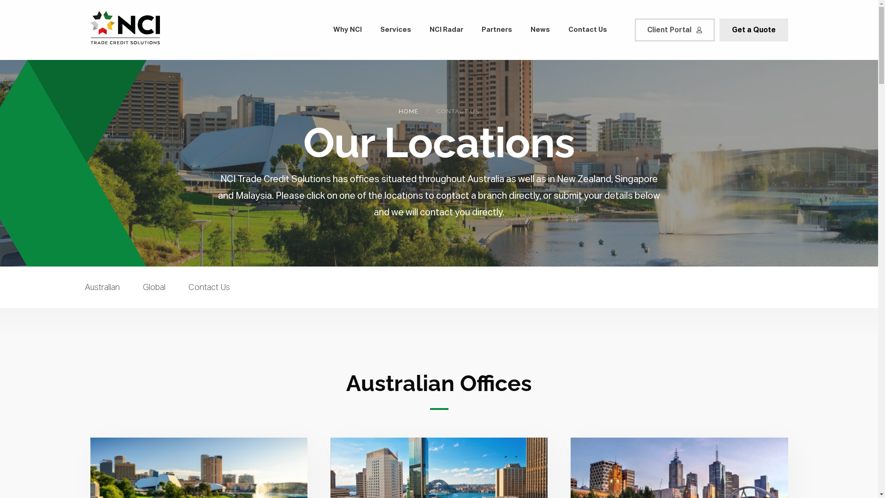  I want to click on Services, so click(395, 30).